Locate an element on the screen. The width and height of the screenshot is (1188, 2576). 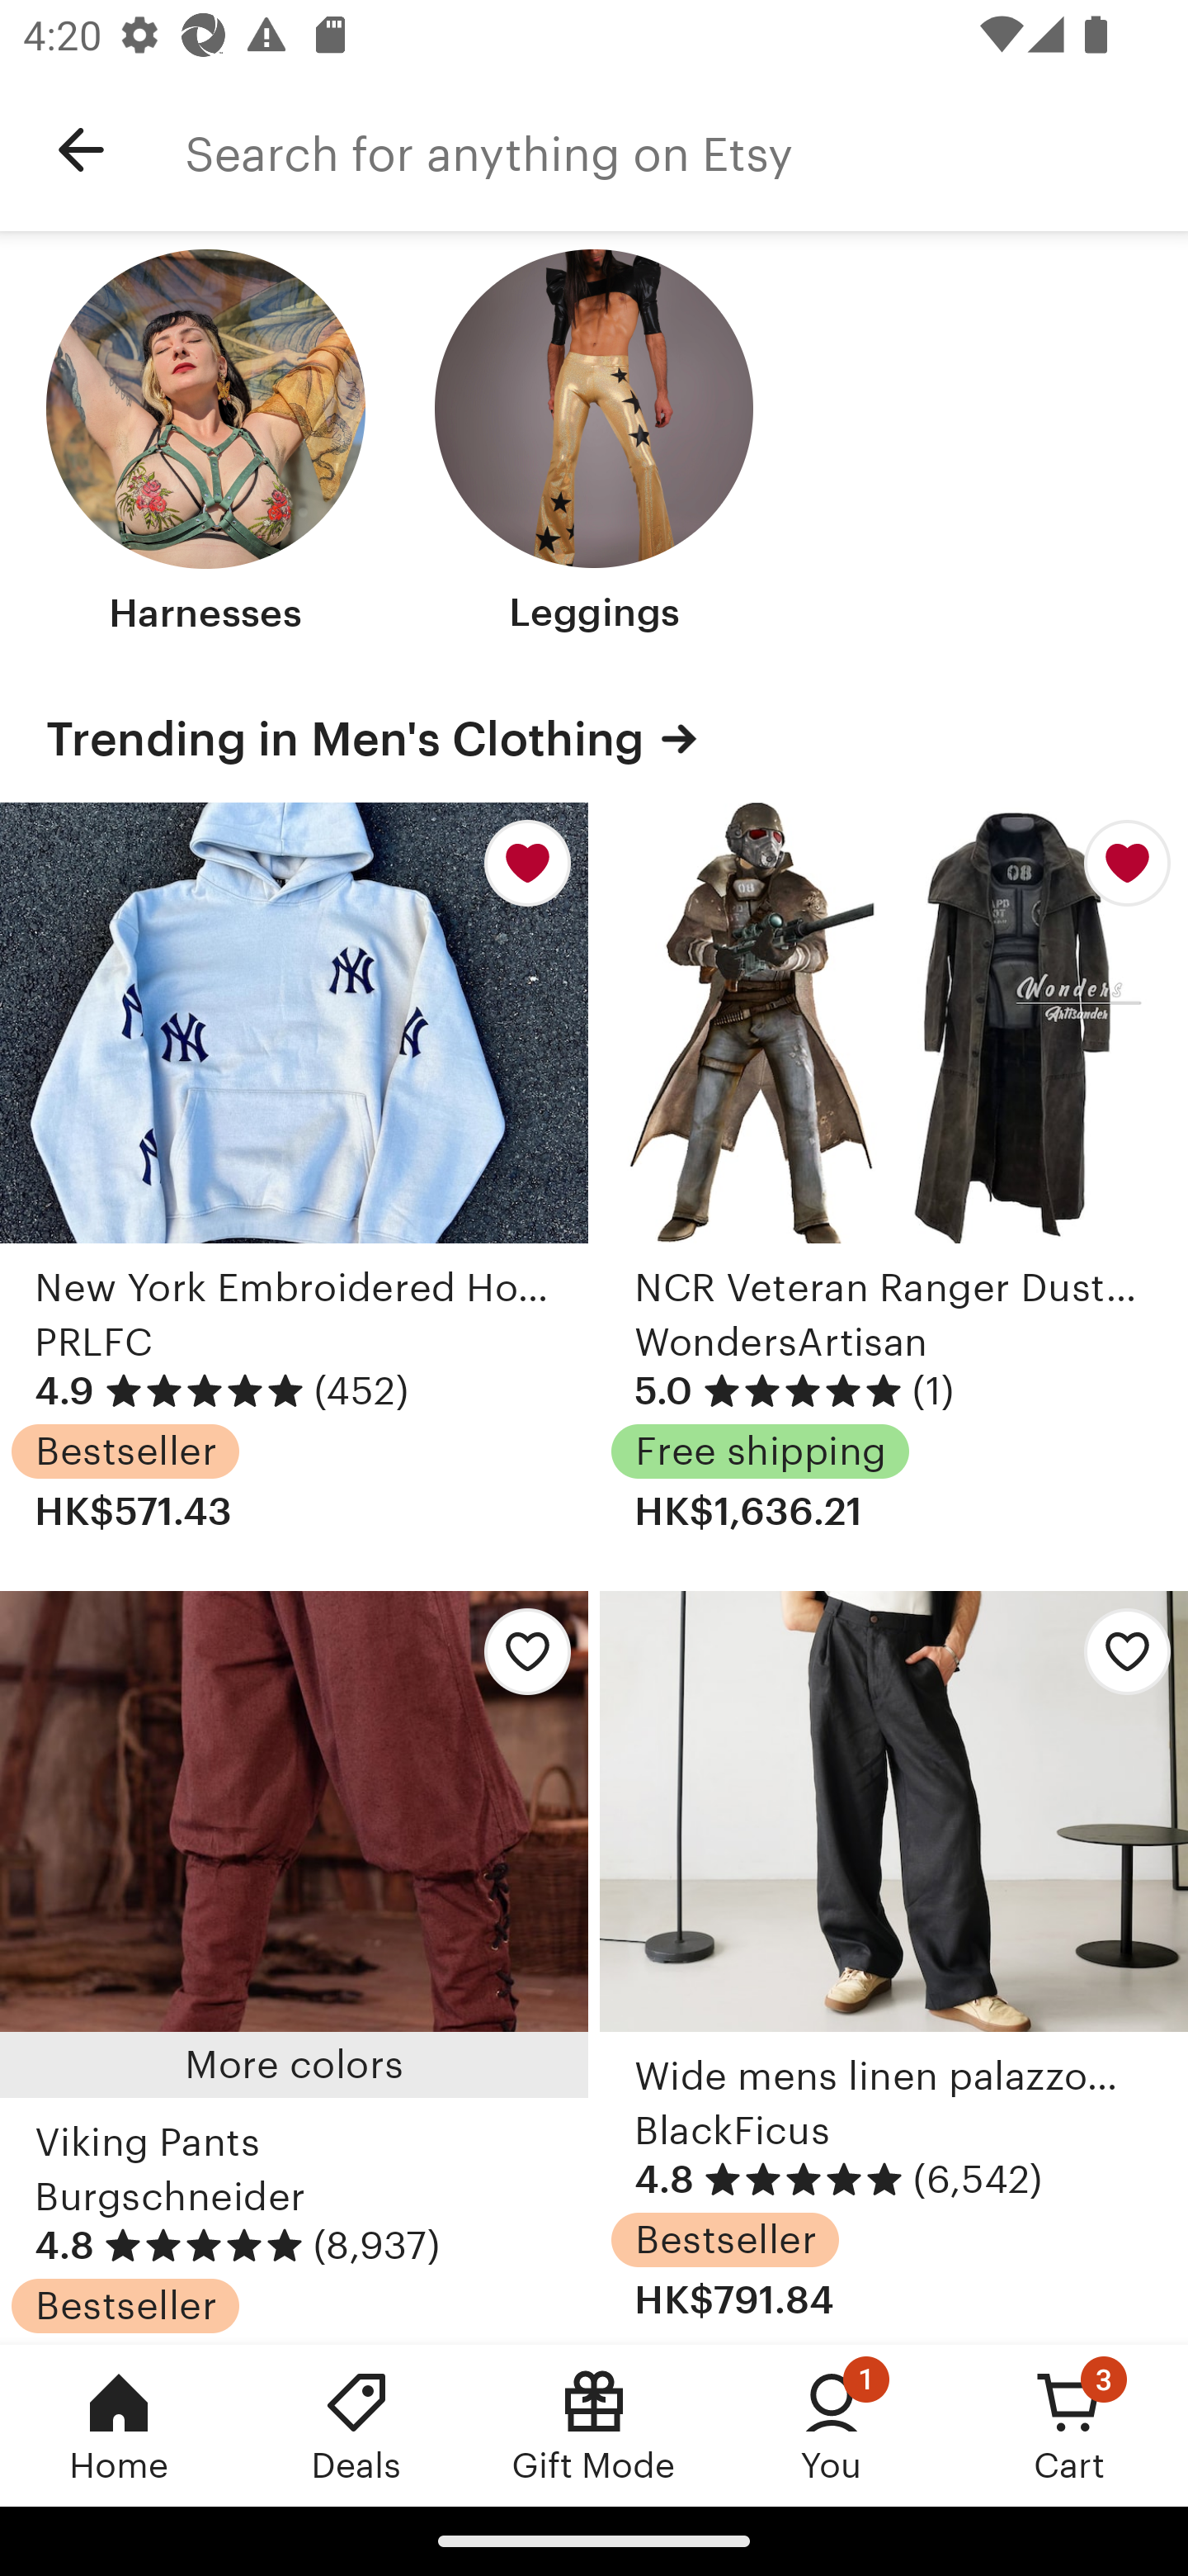
Search for anything on Etsy is located at coordinates (686, 150).